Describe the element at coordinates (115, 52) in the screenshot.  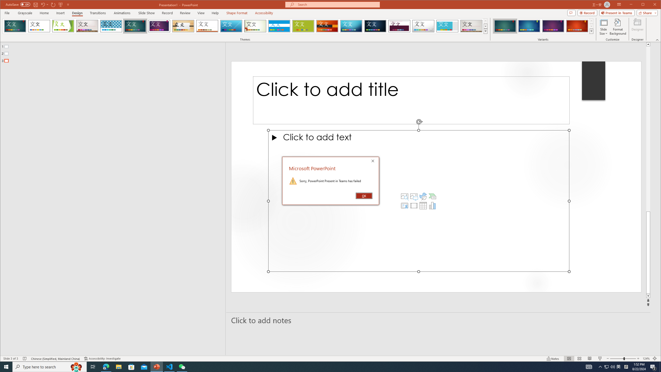
I see `Outline` at that location.